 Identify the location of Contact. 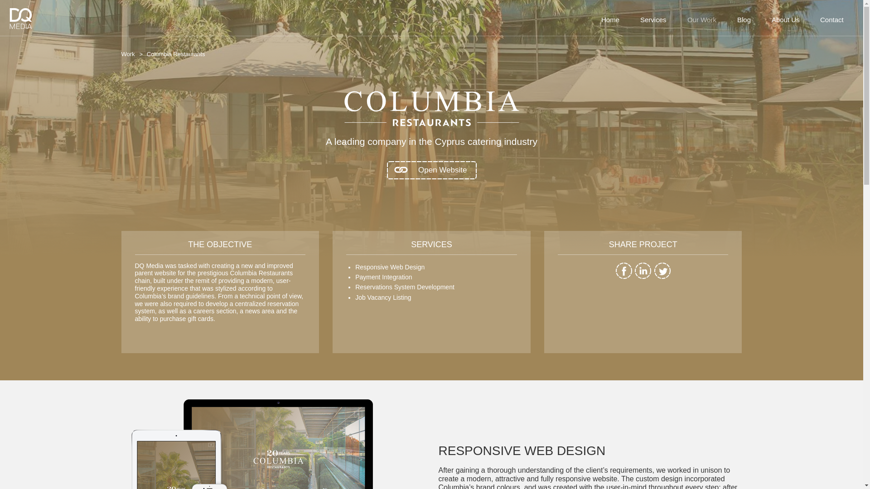
(832, 20).